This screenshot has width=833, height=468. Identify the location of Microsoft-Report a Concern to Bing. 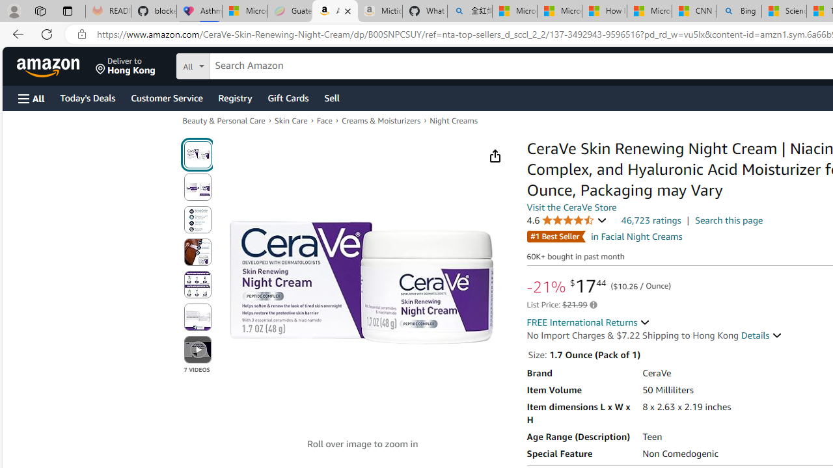
(245, 12).